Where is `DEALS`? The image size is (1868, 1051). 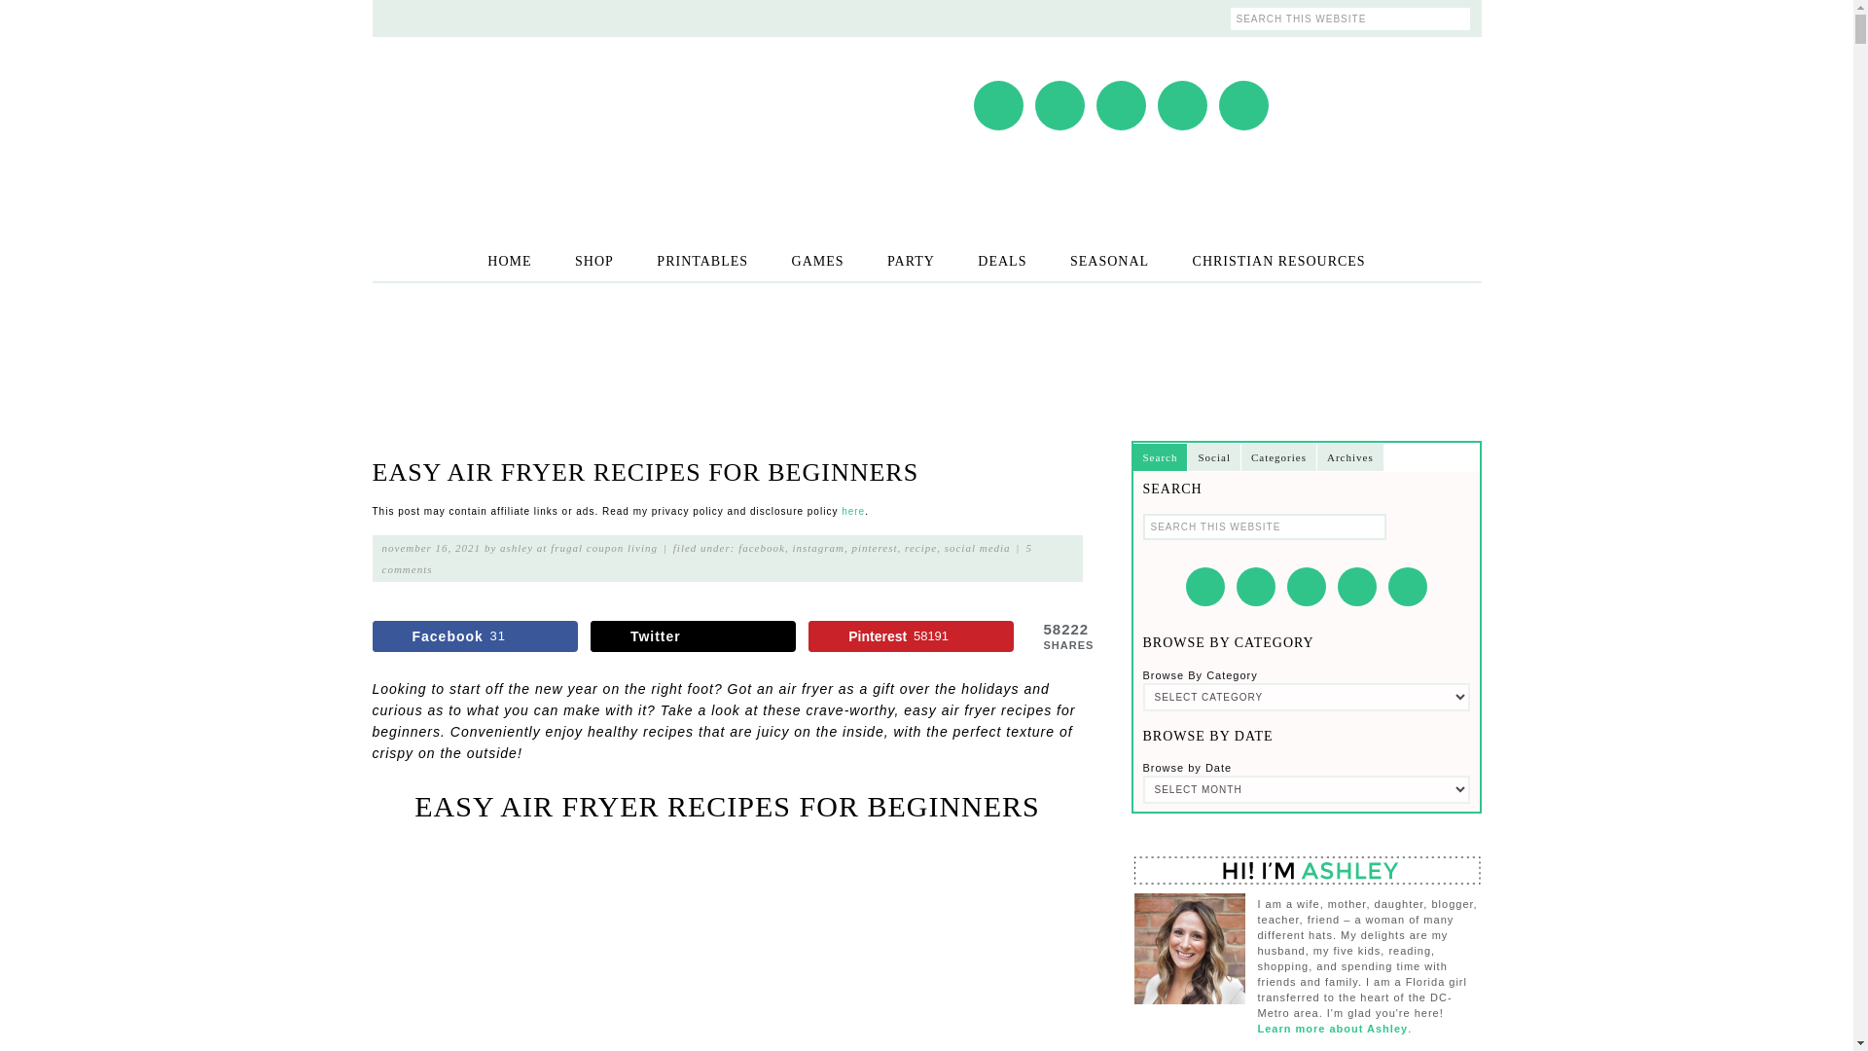 DEALS is located at coordinates (1002, 261).